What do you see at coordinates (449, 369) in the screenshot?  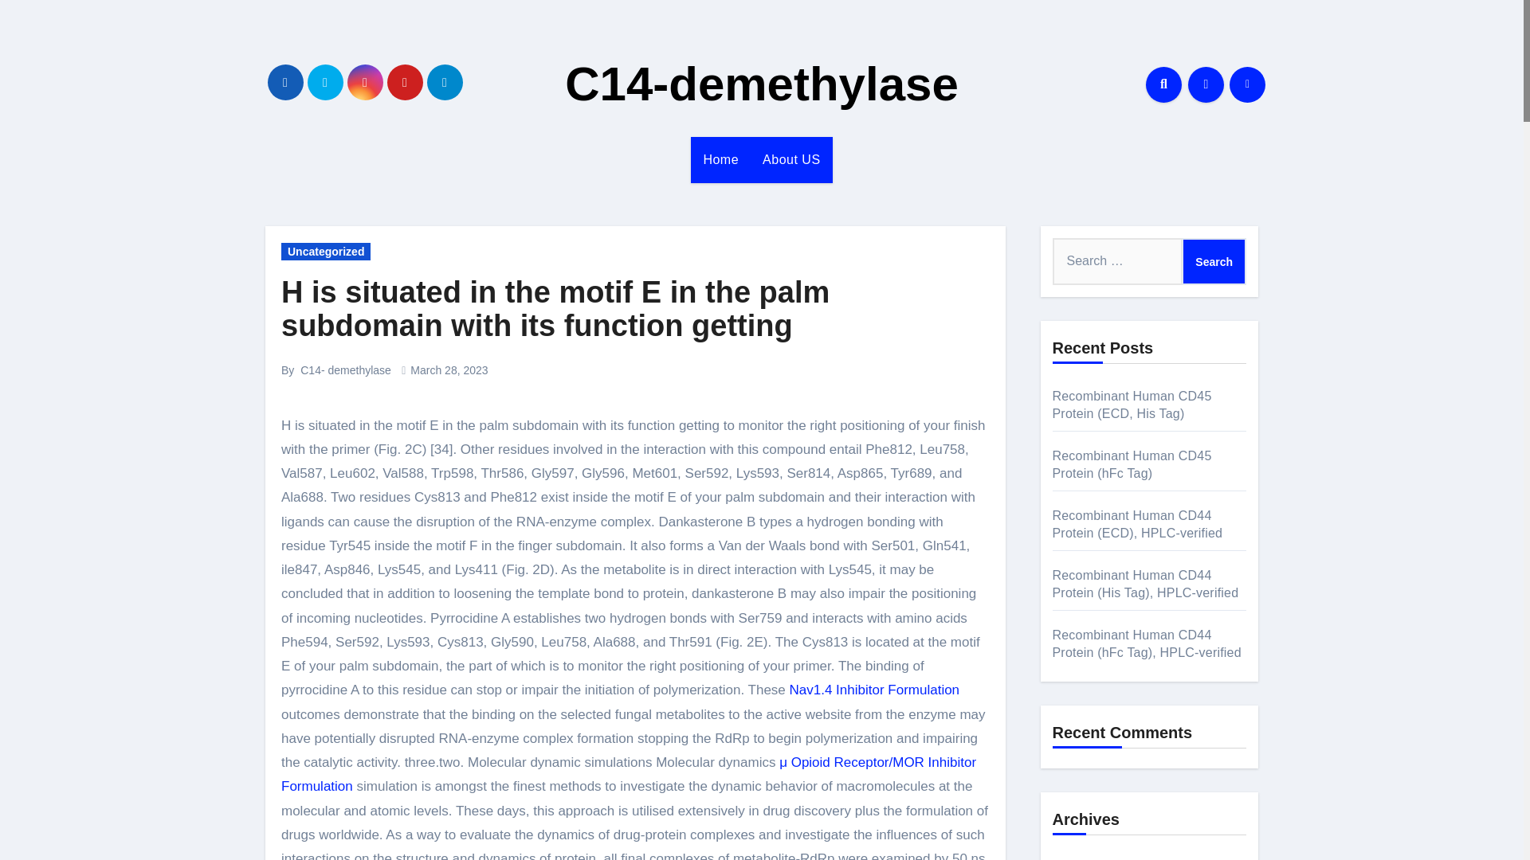 I see `March 28, 2023` at bounding box center [449, 369].